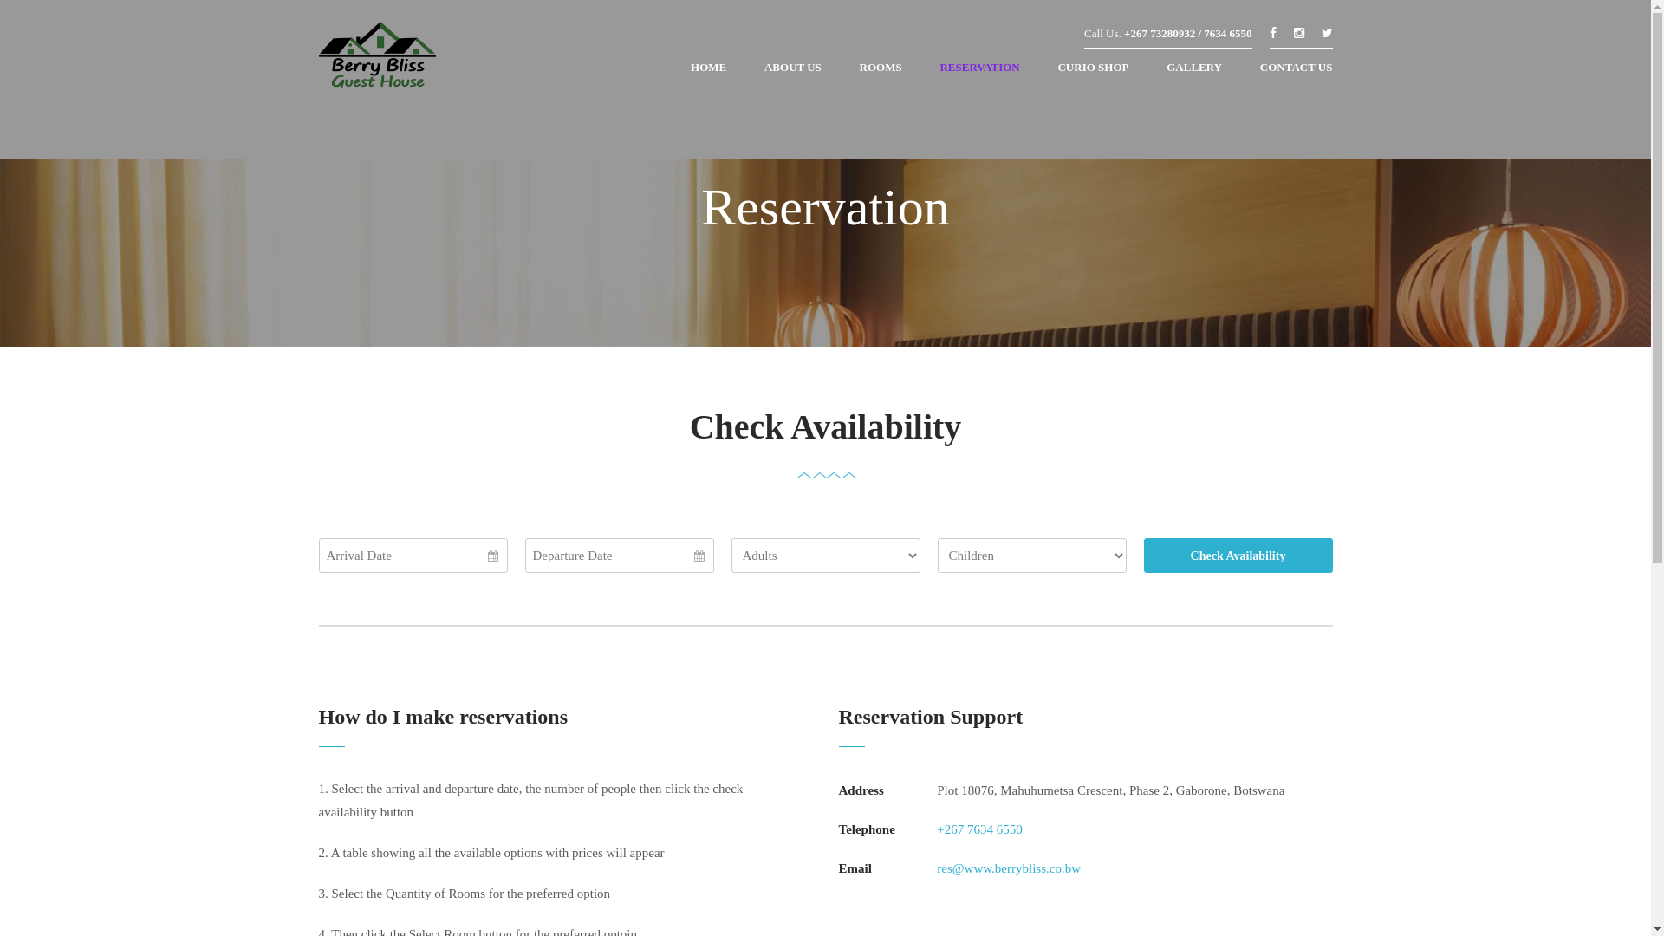  What do you see at coordinates (1288, 72) in the screenshot?
I see `CONTACT US` at bounding box center [1288, 72].